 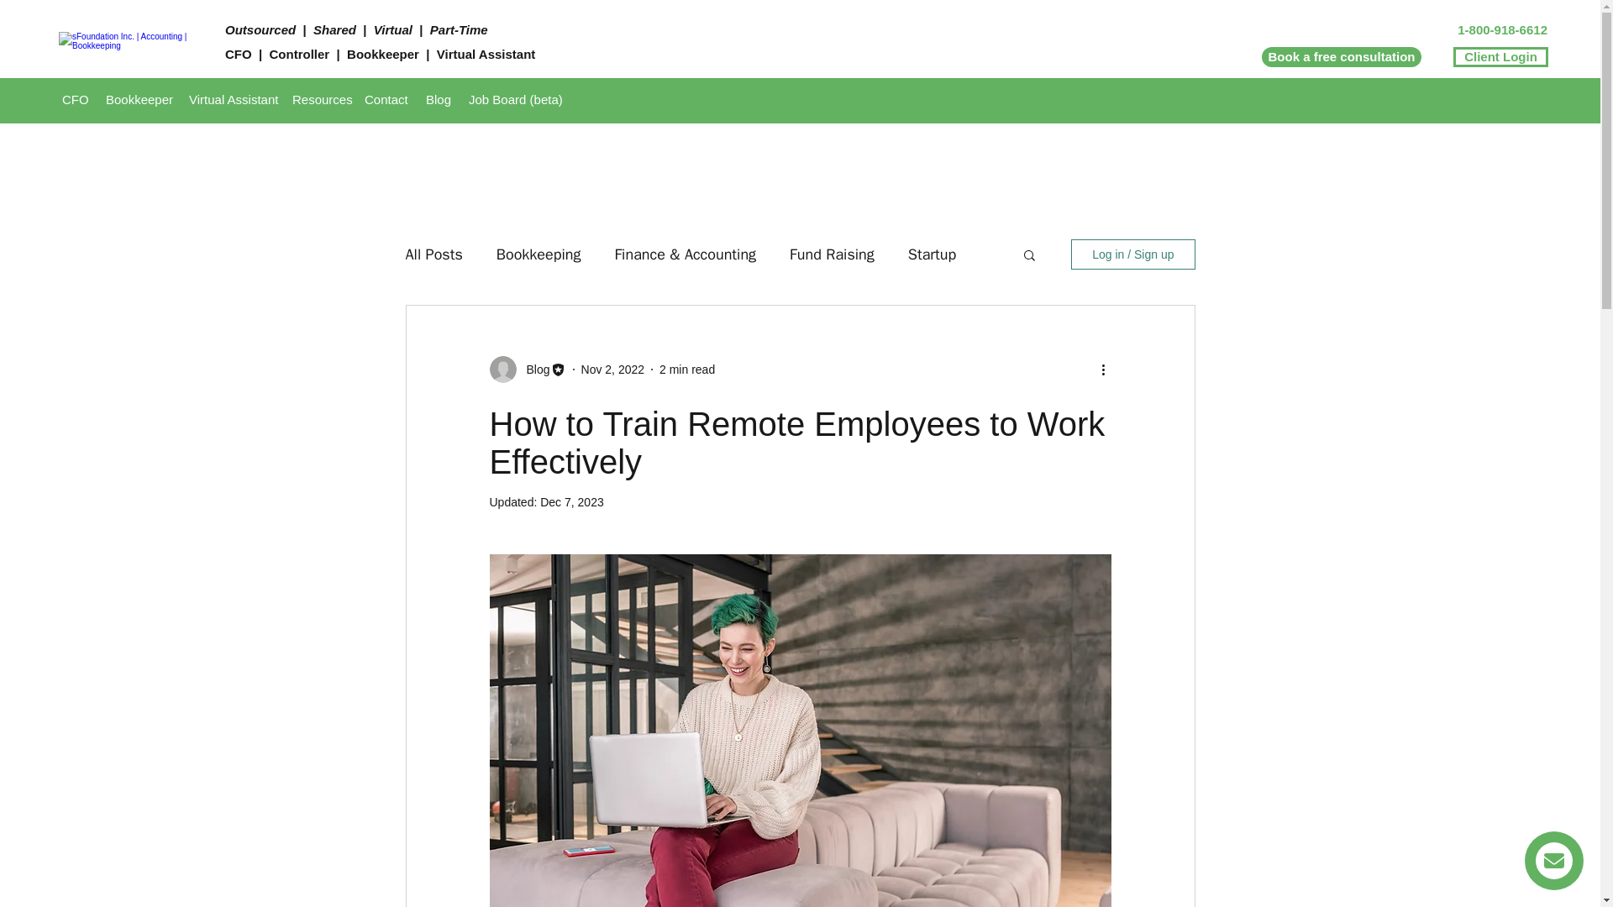 What do you see at coordinates (539, 254) in the screenshot?
I see `Bookkeeping` at bounding box center [539, 254].